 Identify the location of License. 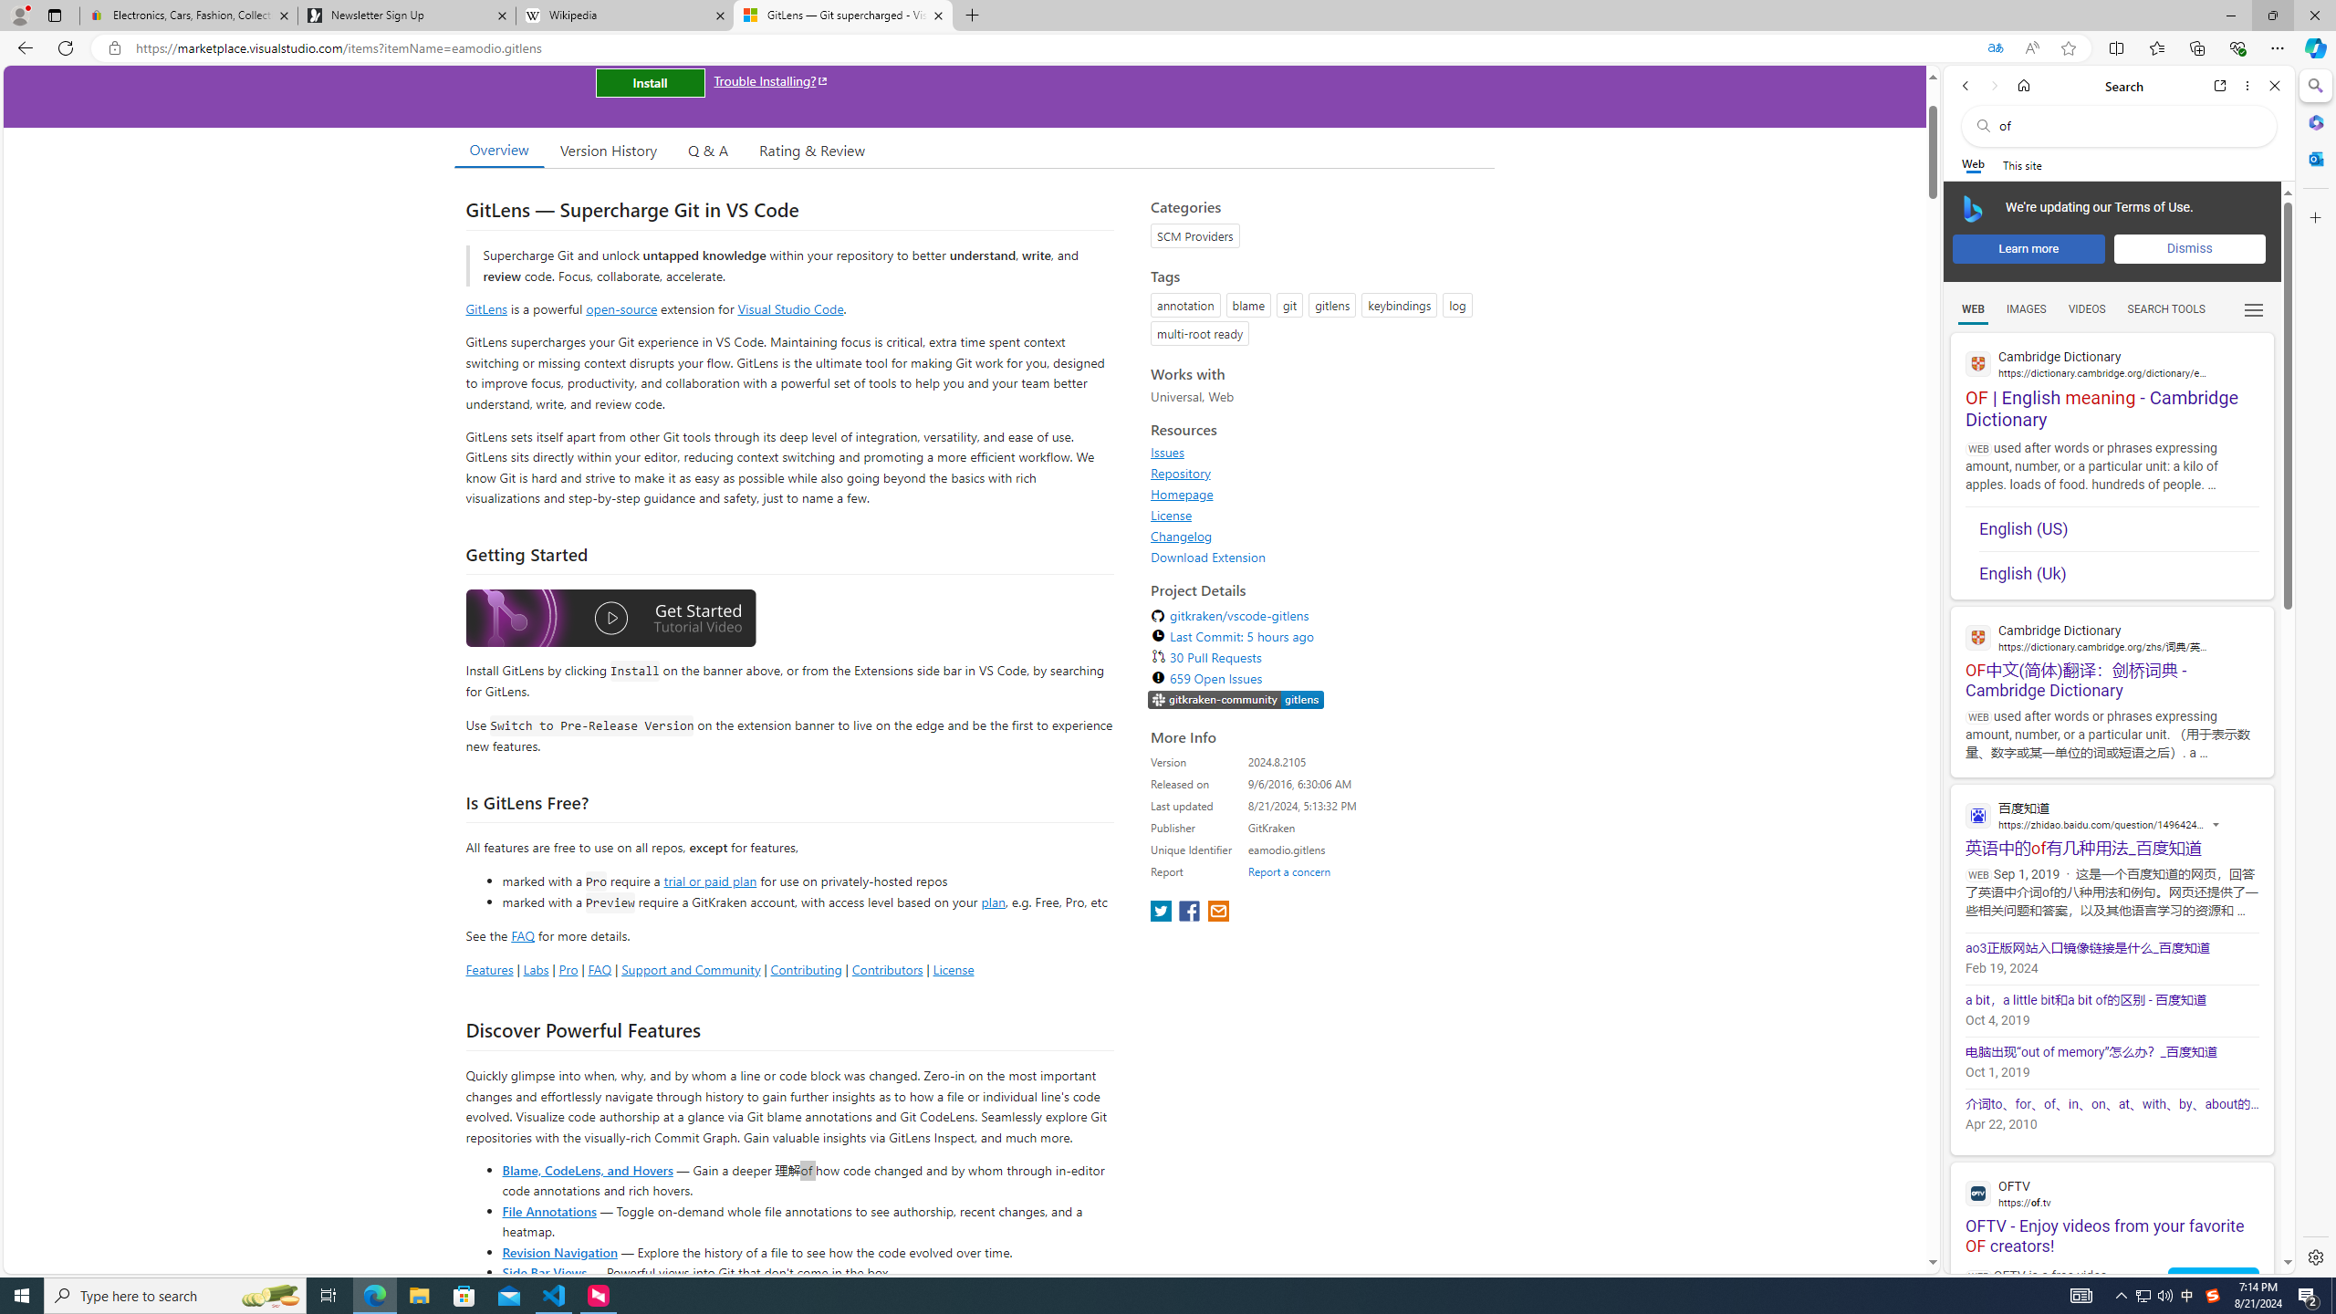
(1318, 515).